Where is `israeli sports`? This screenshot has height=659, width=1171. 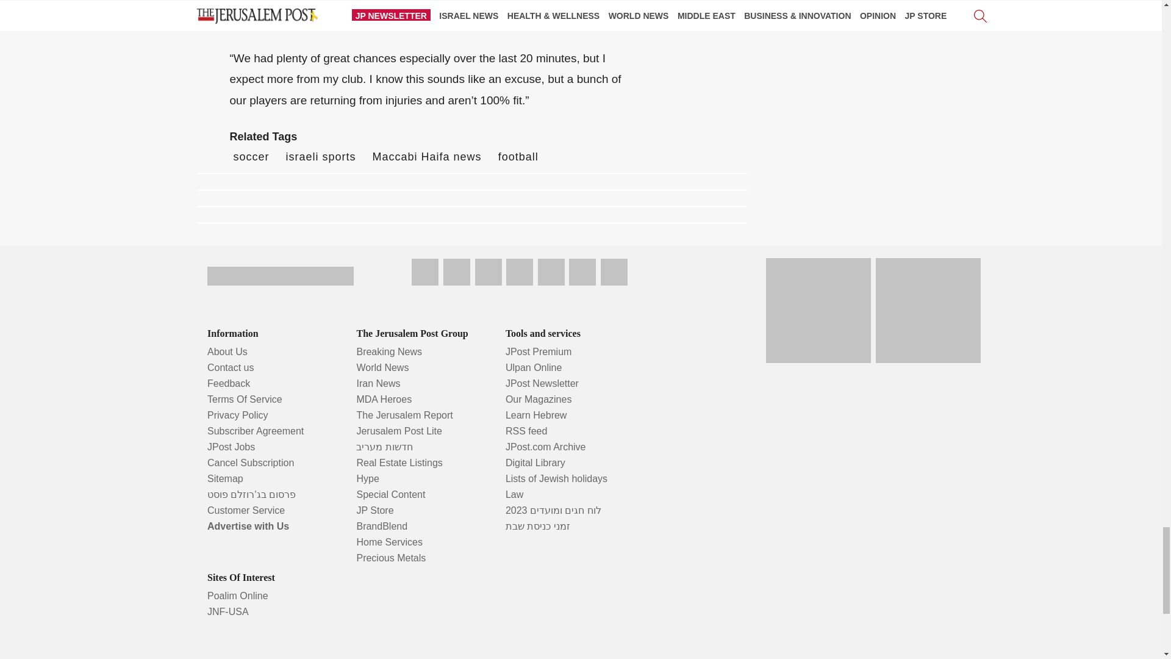
israeli sports is located at coordinates (321, 156).